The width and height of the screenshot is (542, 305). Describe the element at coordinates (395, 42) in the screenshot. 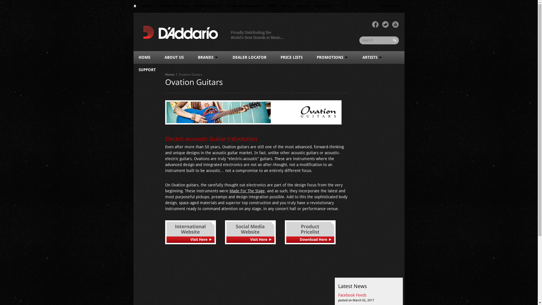

I see `Search` at that location.